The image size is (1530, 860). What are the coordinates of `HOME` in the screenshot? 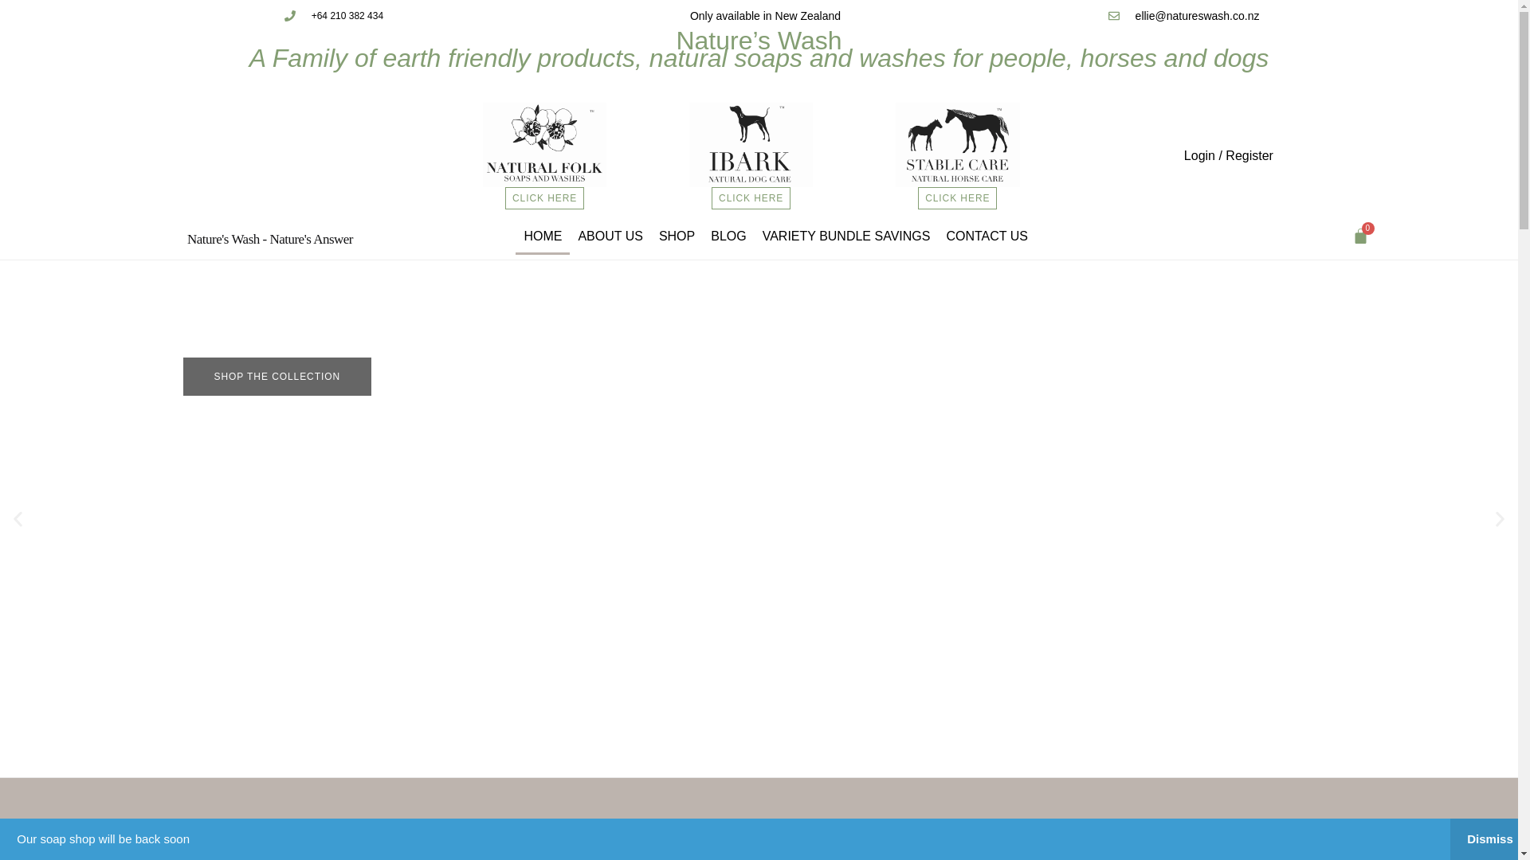 It's located at (542, 236).